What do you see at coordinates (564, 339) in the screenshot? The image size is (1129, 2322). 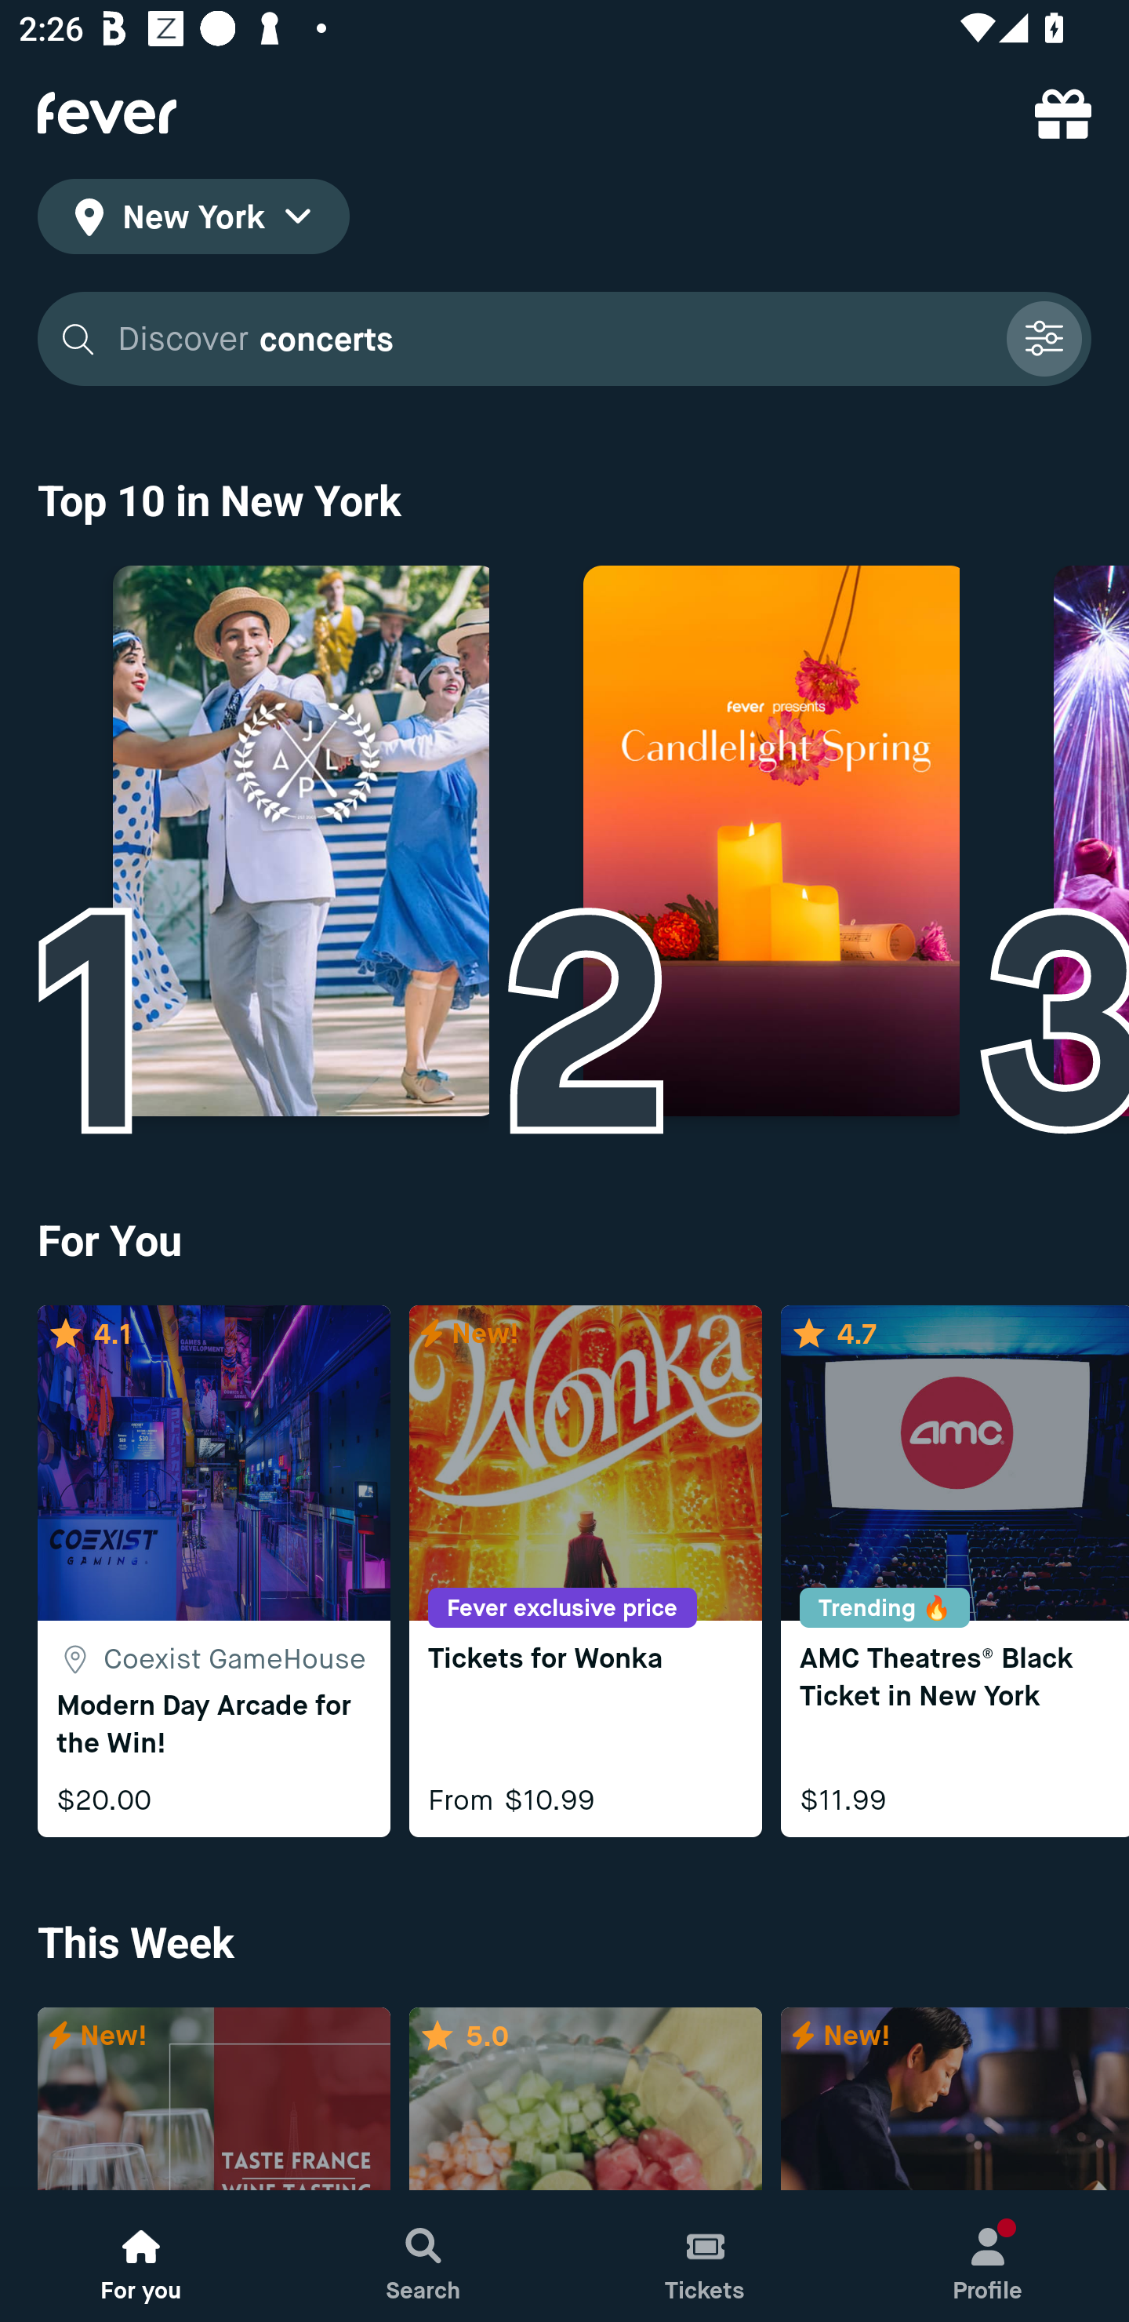 I see `Discover concerts` at bounding box center [564, 339].